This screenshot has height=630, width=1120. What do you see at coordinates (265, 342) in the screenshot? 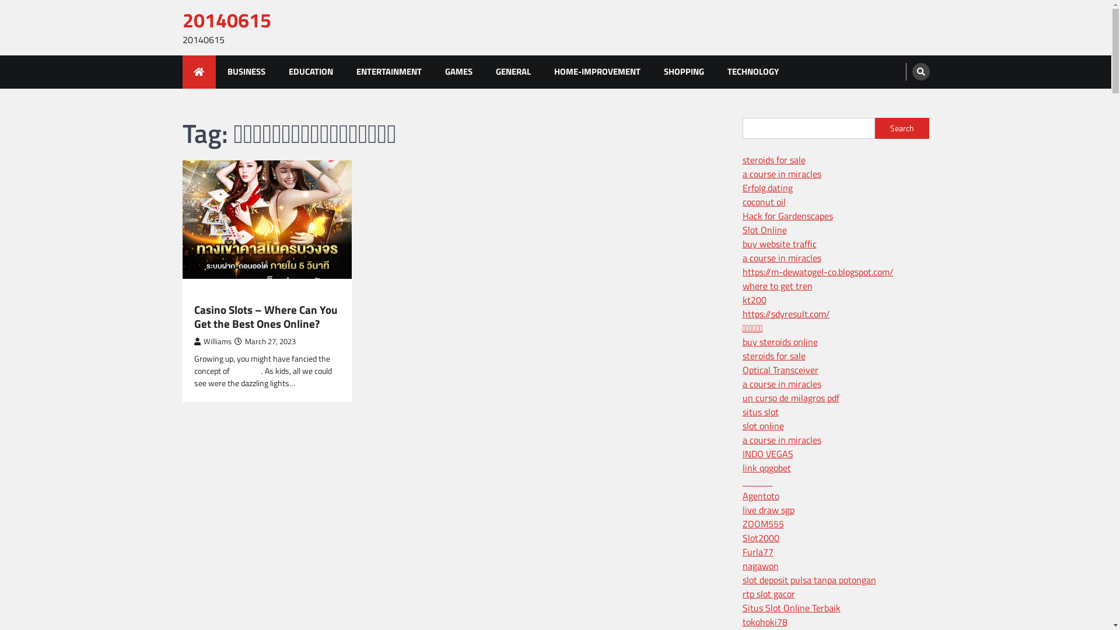
I see `March 27, 2023` at bounding box center [265, 342].